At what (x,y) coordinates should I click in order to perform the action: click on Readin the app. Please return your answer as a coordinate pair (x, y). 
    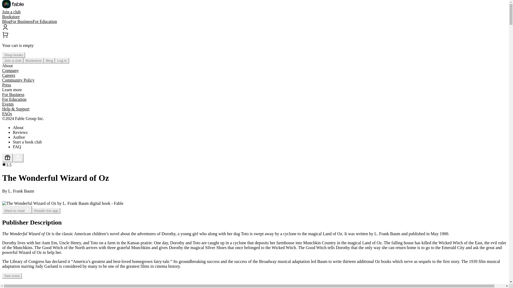
    Looking at the image, I should click on (46, 211).